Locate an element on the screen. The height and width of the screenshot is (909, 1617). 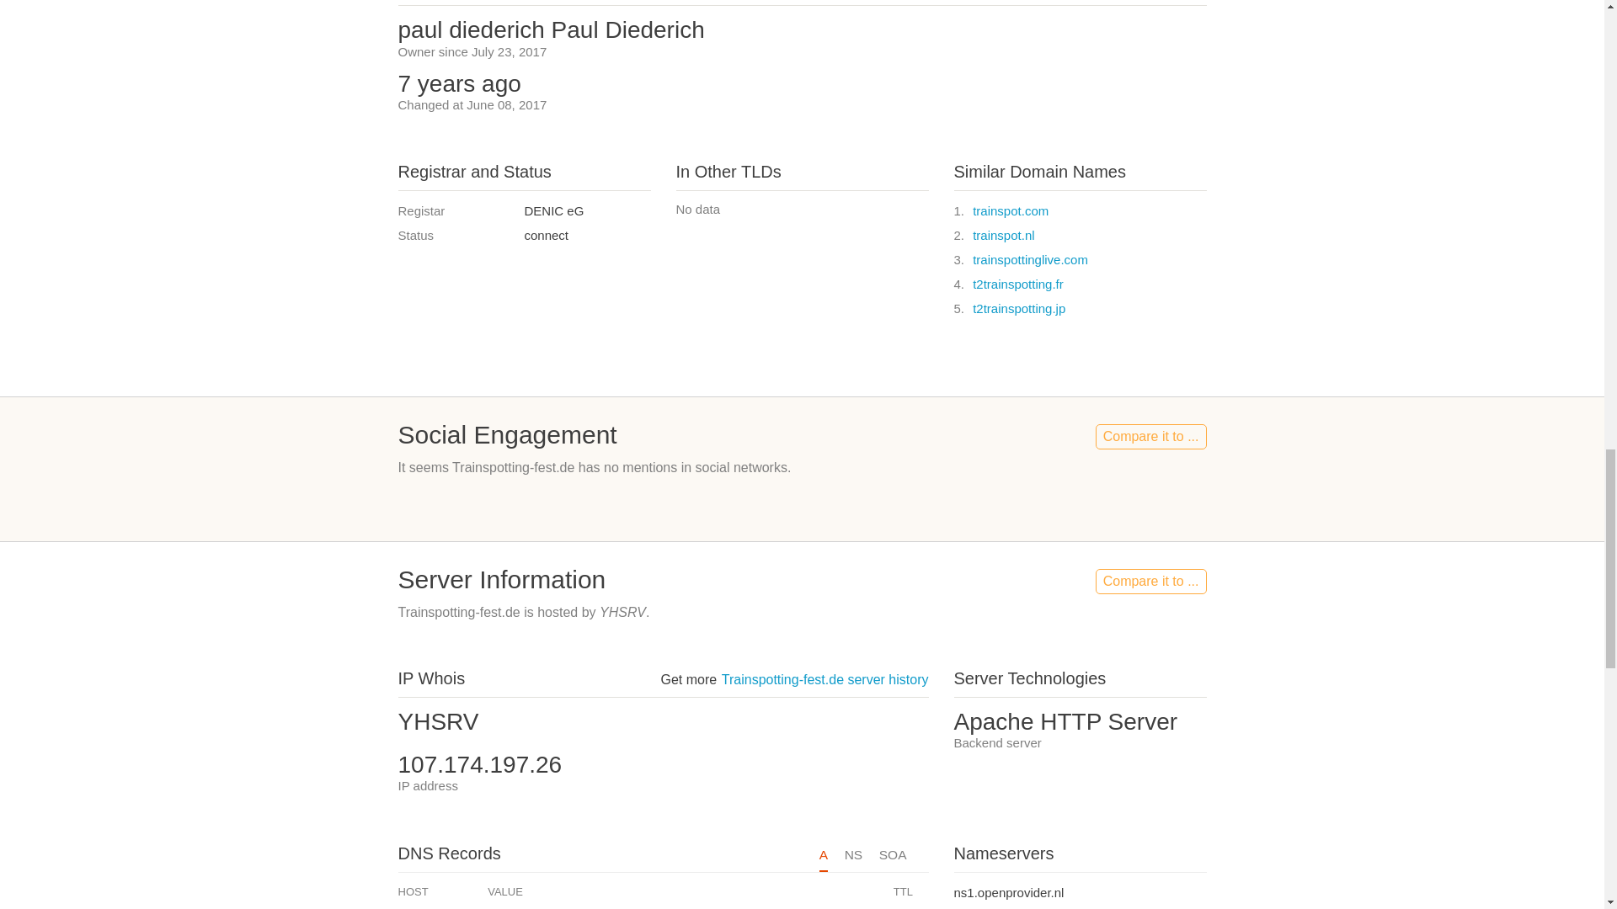
Trainspotting-fest.de server history is located at coordinates (825, 680).